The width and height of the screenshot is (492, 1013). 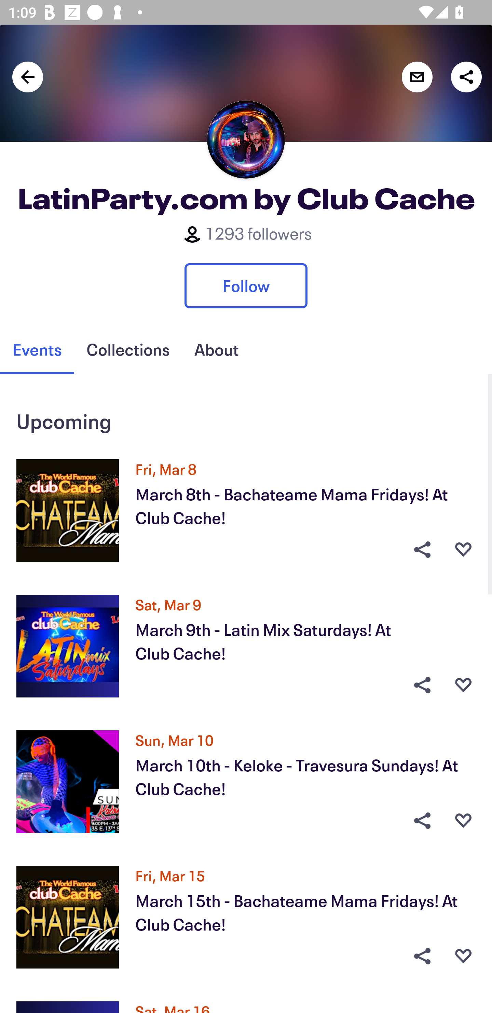 I want to click on Like event, so click(x=463, y=685).